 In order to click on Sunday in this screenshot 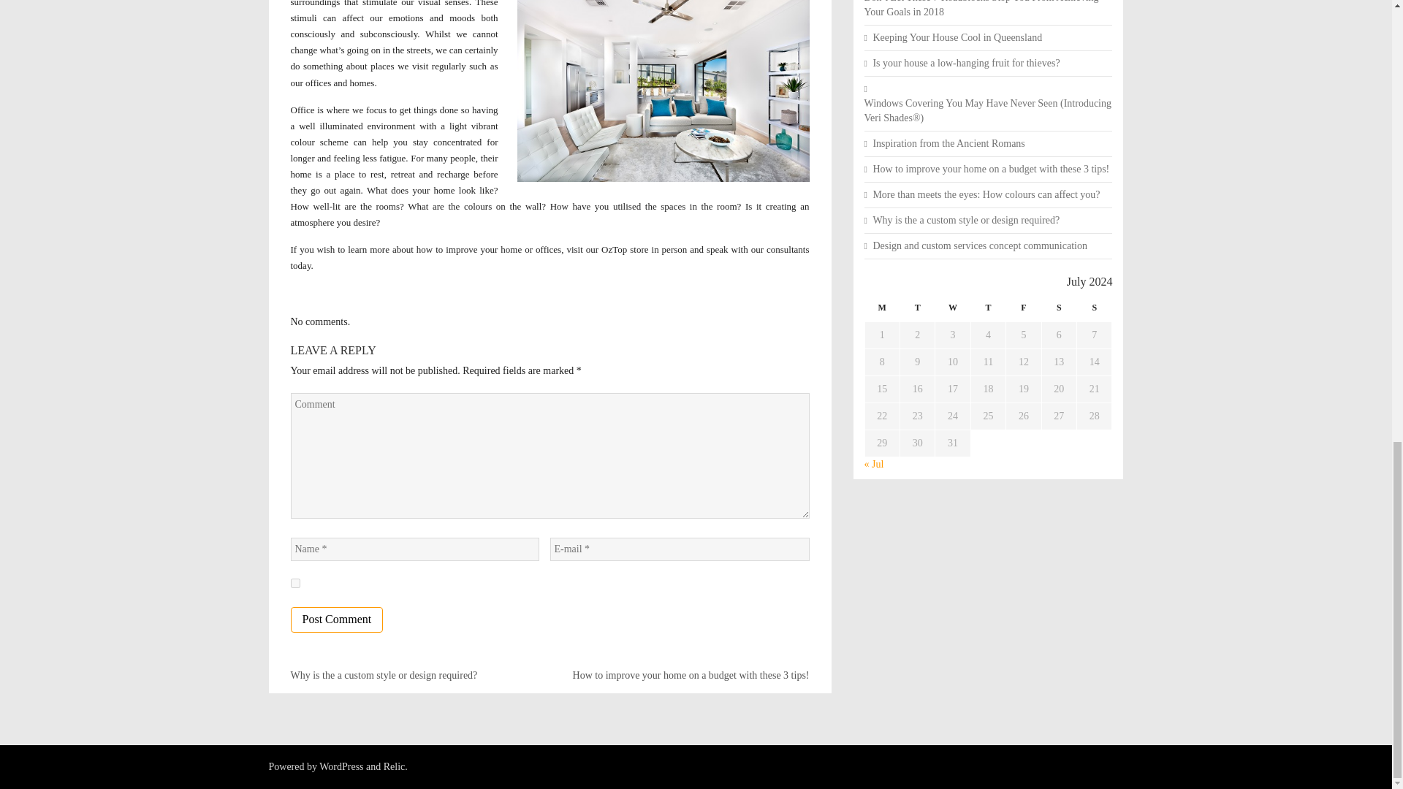, I will do `click(1095, 311)`.